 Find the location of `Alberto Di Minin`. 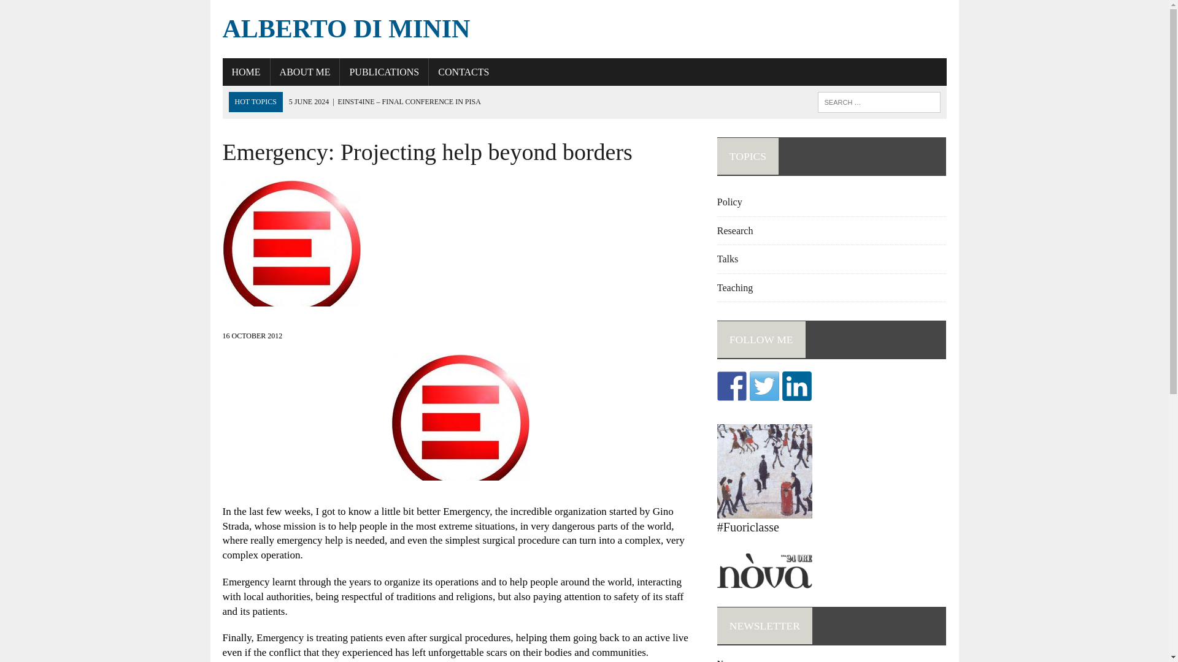

Alberto Di Minin is located at coordinates (584, 29).